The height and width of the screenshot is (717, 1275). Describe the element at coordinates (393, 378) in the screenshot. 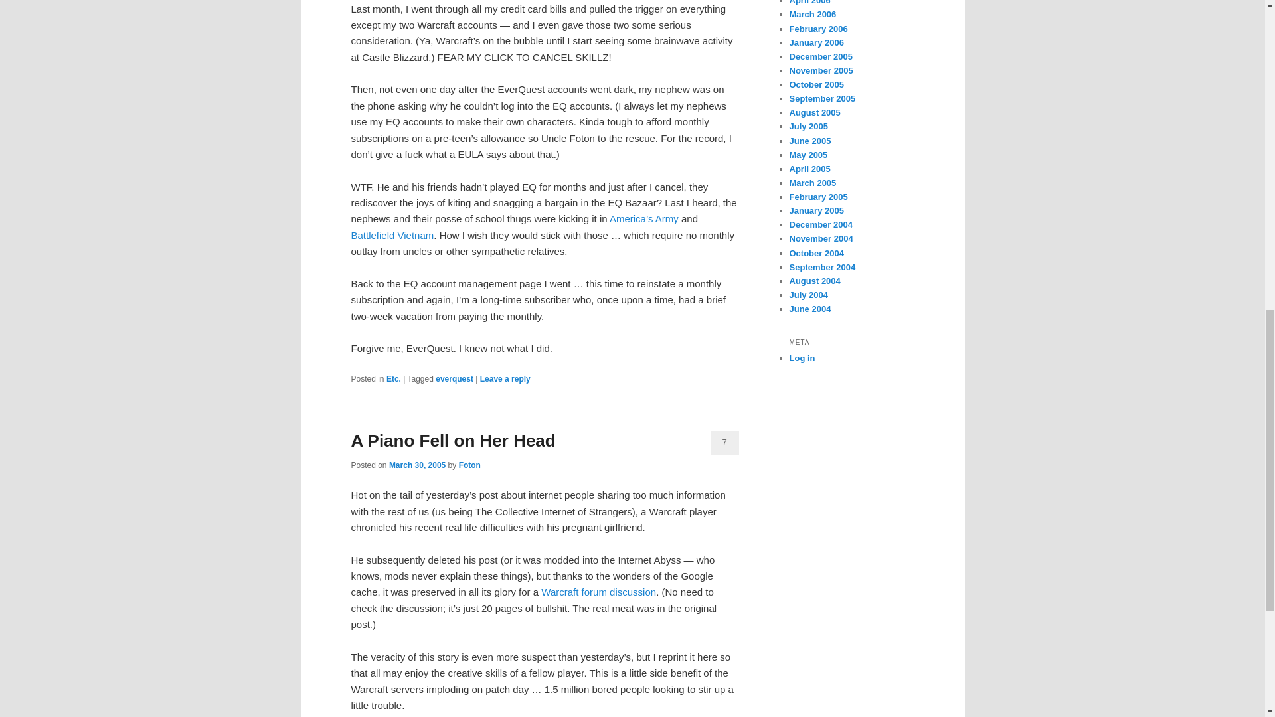

I see `Etc.` at that location.